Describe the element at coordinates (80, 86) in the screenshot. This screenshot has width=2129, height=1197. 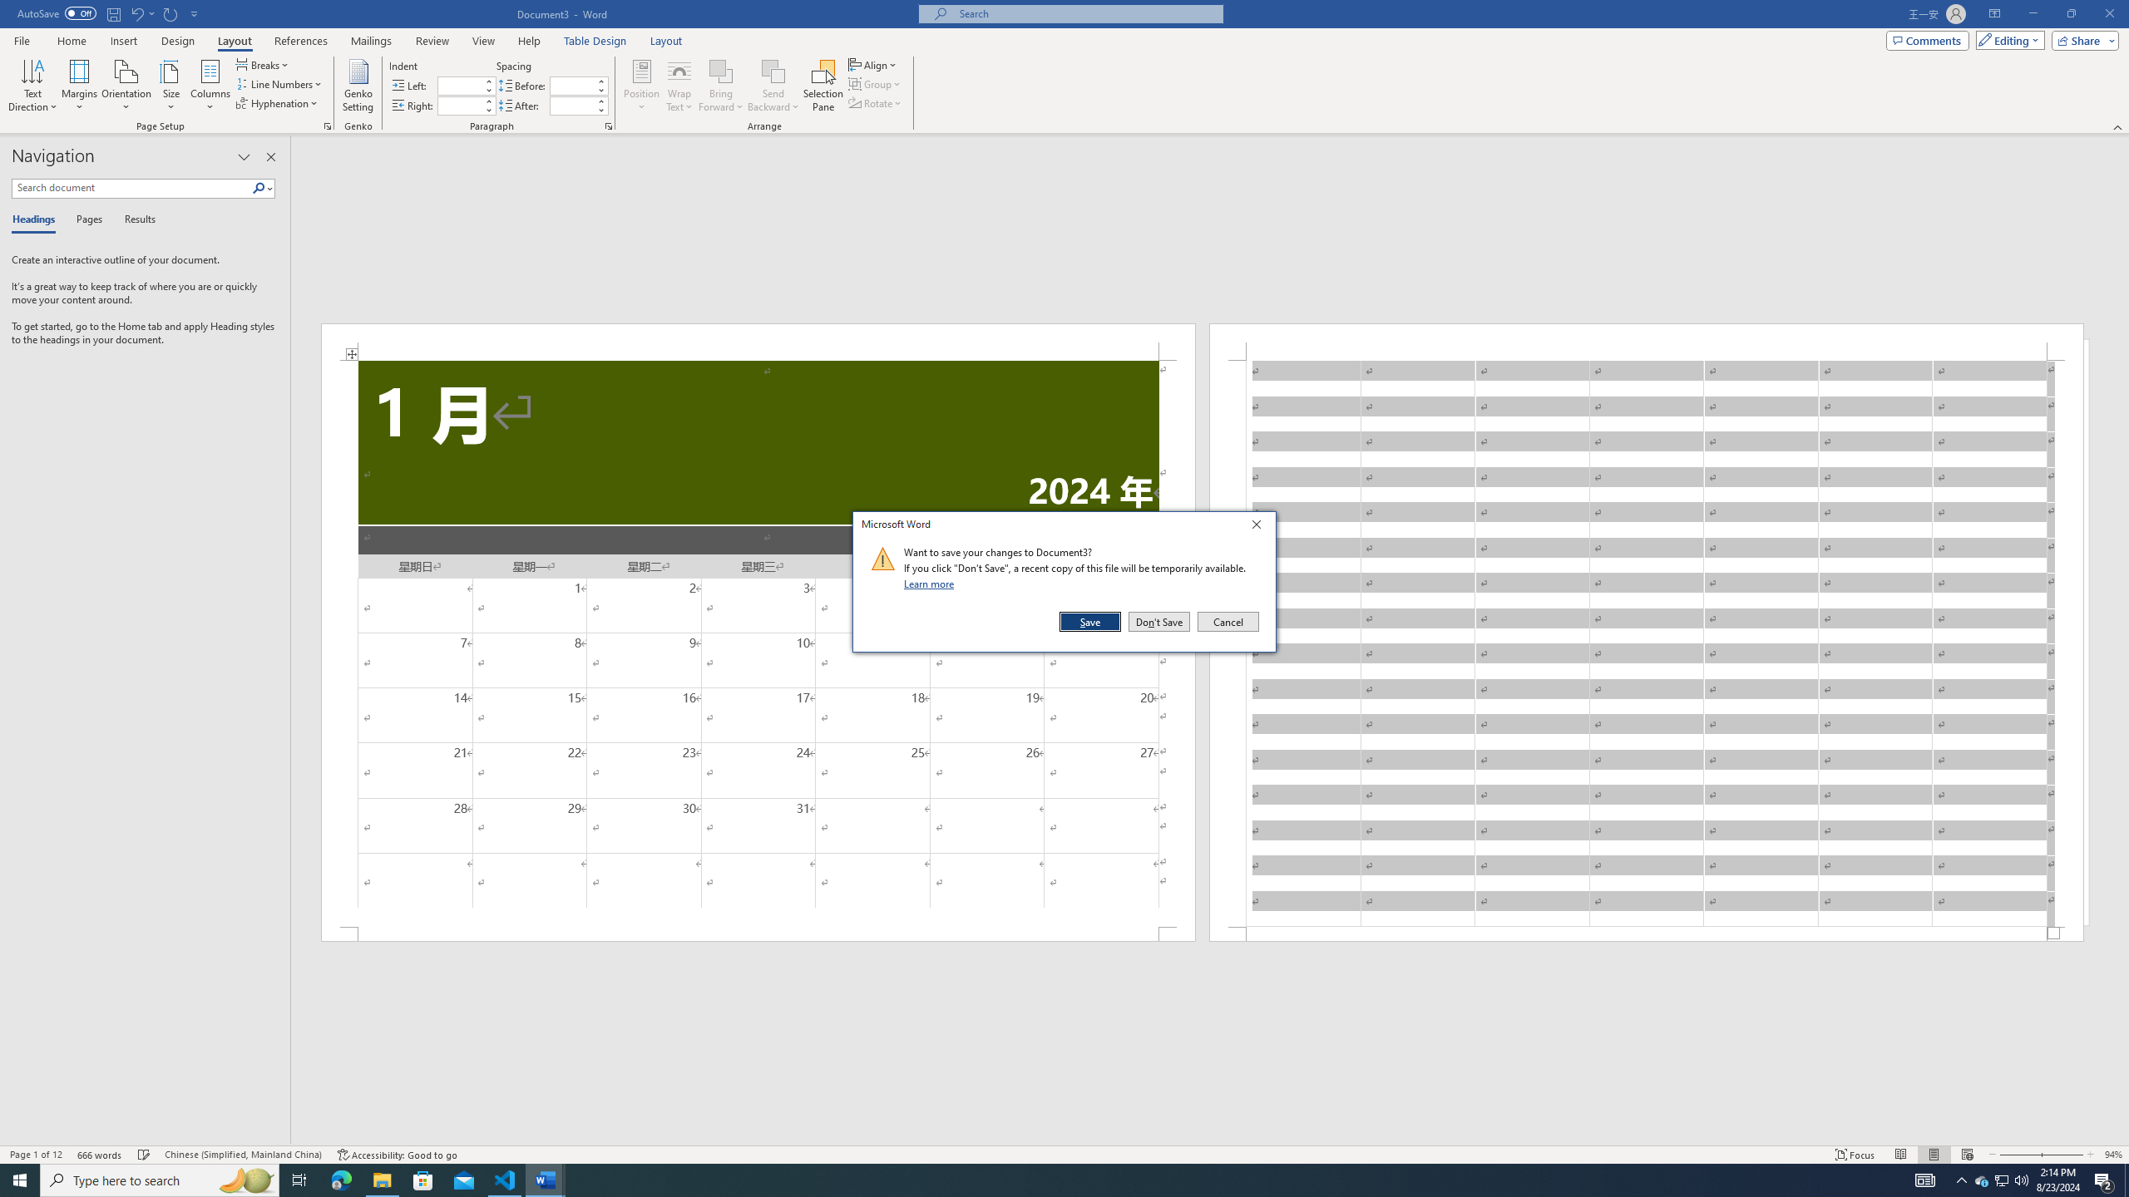
I see `Margins` at that location.